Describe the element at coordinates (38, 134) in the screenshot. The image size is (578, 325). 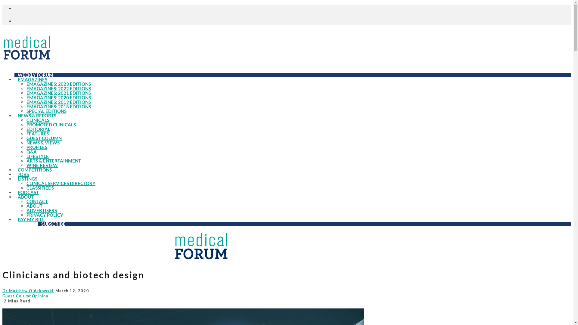
I see `FEATURES` at that location.